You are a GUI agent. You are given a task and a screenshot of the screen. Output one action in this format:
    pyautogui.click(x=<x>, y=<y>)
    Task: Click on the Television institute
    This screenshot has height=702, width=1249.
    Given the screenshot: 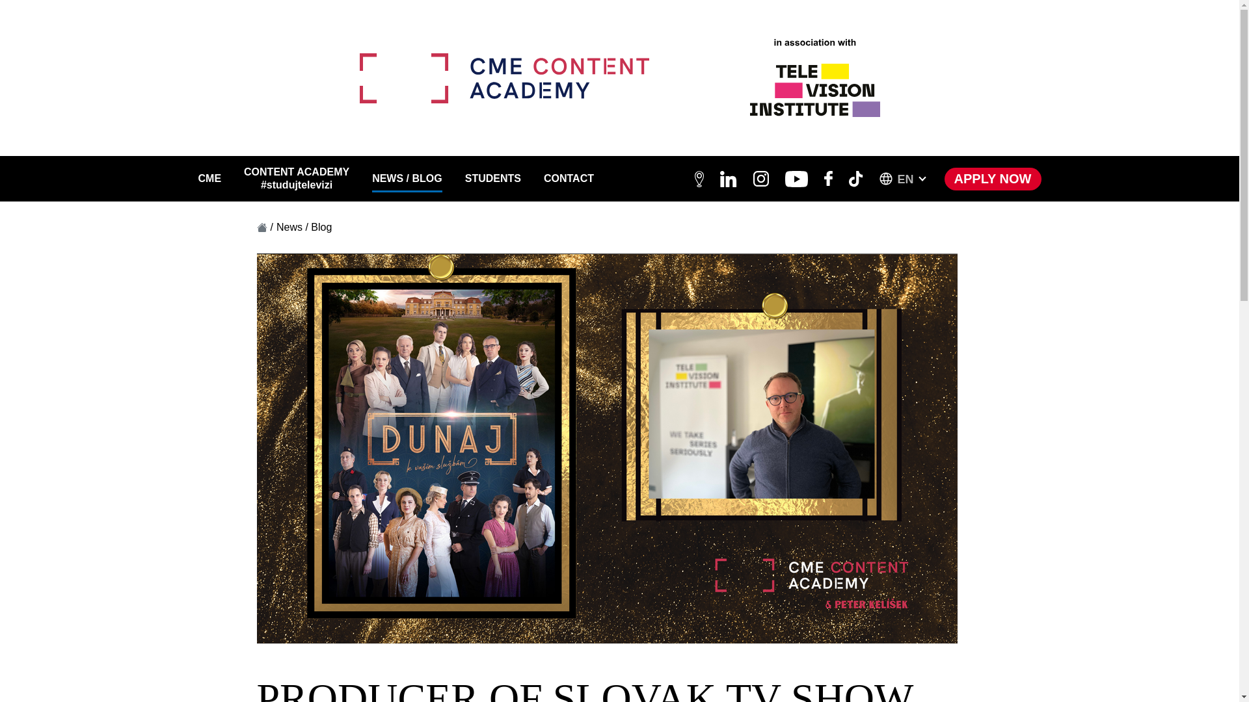 What is the action you would take?
    pyautogui.click(x=814, y=78)
    